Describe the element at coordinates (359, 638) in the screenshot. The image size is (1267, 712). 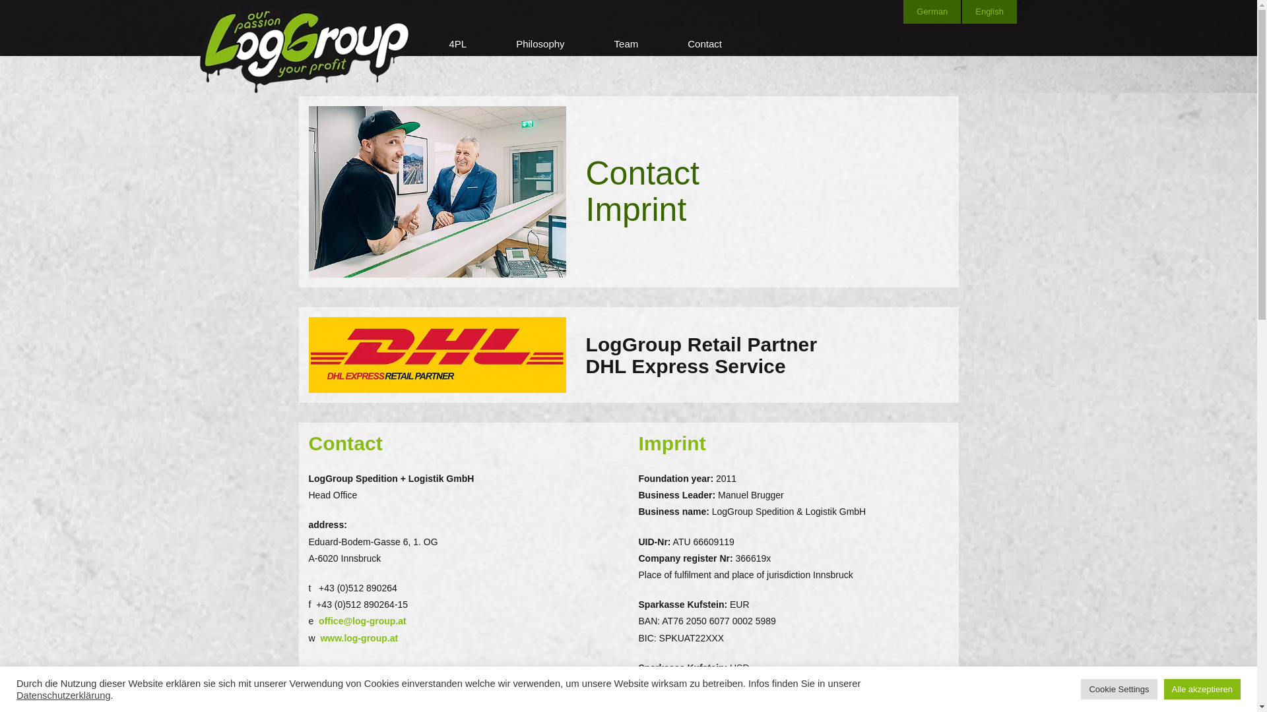
I see `www.log-group.at` at that location.